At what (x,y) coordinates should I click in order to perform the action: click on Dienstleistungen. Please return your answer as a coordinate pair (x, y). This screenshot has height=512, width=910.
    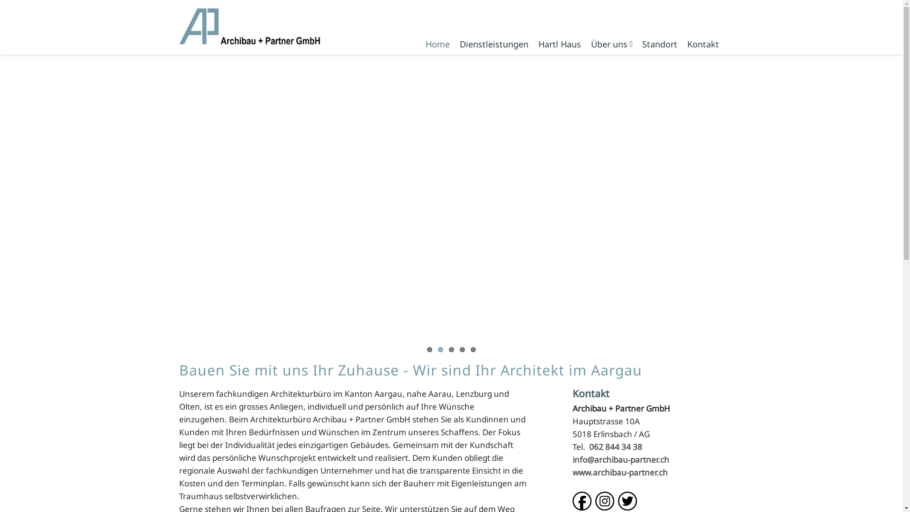
    Looking at the image, I should click on (494, 44).